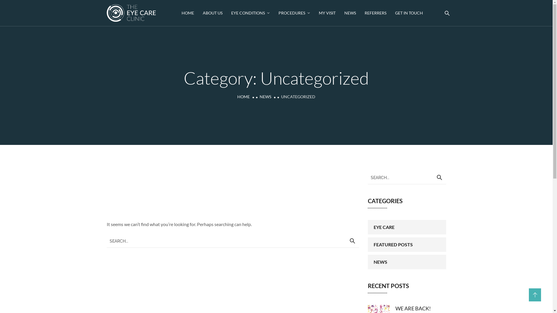 The width and height of the screenshot is (557, 313). I want to click on EYE CARE, so click(407, 227).